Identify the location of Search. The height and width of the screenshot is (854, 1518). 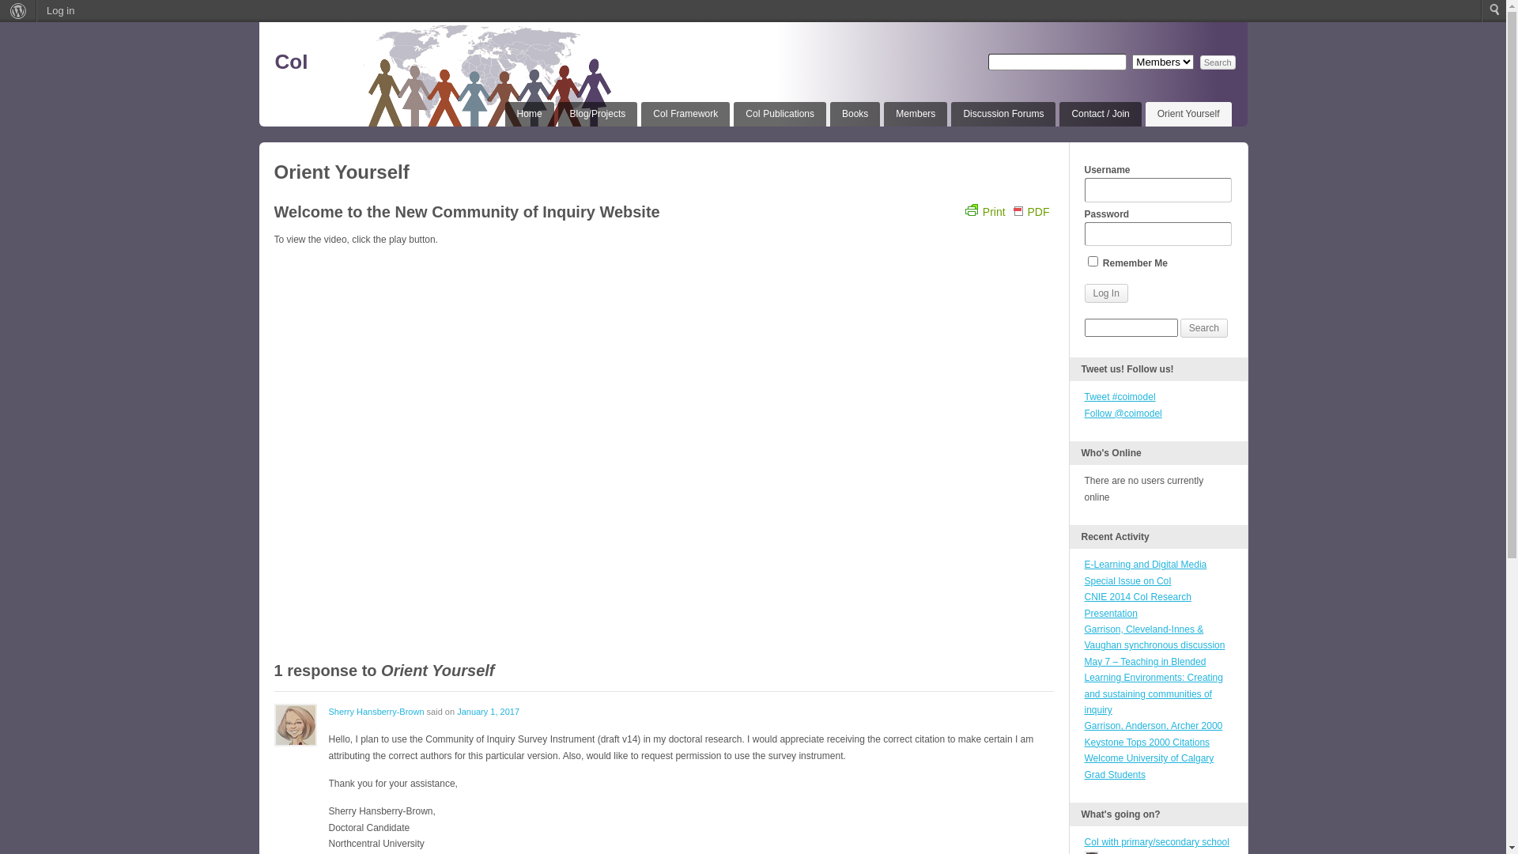
(1204, 328).